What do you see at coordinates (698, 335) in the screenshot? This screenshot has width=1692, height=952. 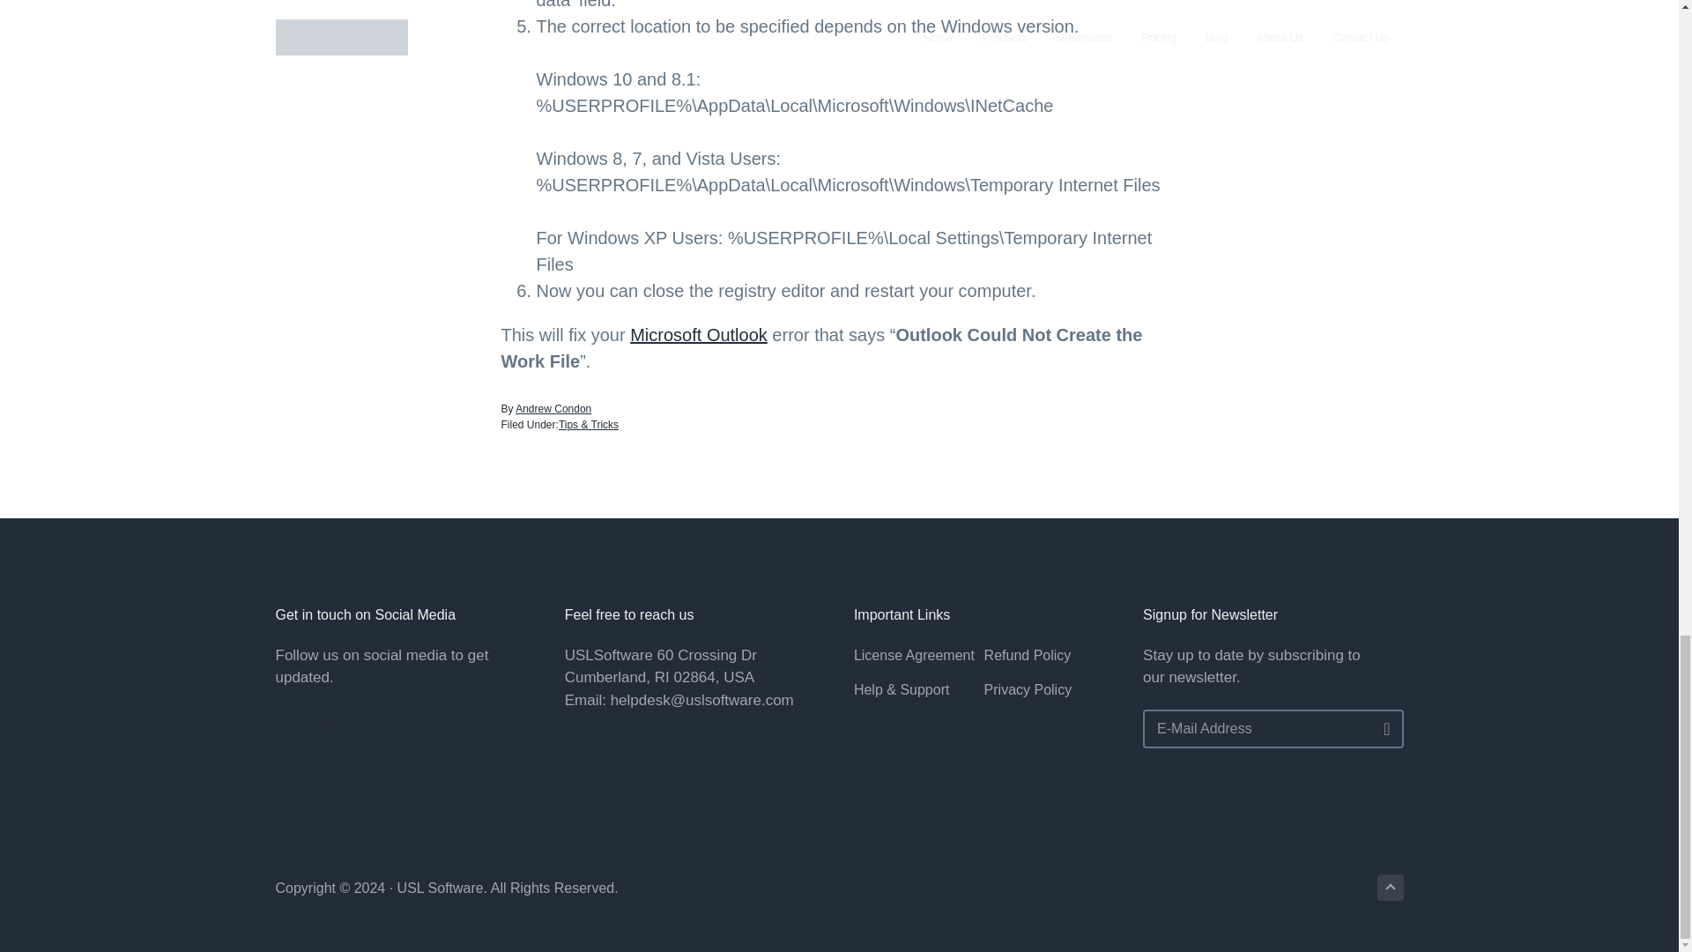 I see `Microsoft Outlook` at bounding box center [698, 335].